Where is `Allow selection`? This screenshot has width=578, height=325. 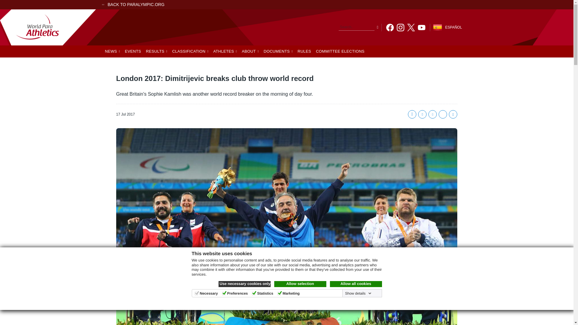 Allow selection is located at coordinates (300, 284).